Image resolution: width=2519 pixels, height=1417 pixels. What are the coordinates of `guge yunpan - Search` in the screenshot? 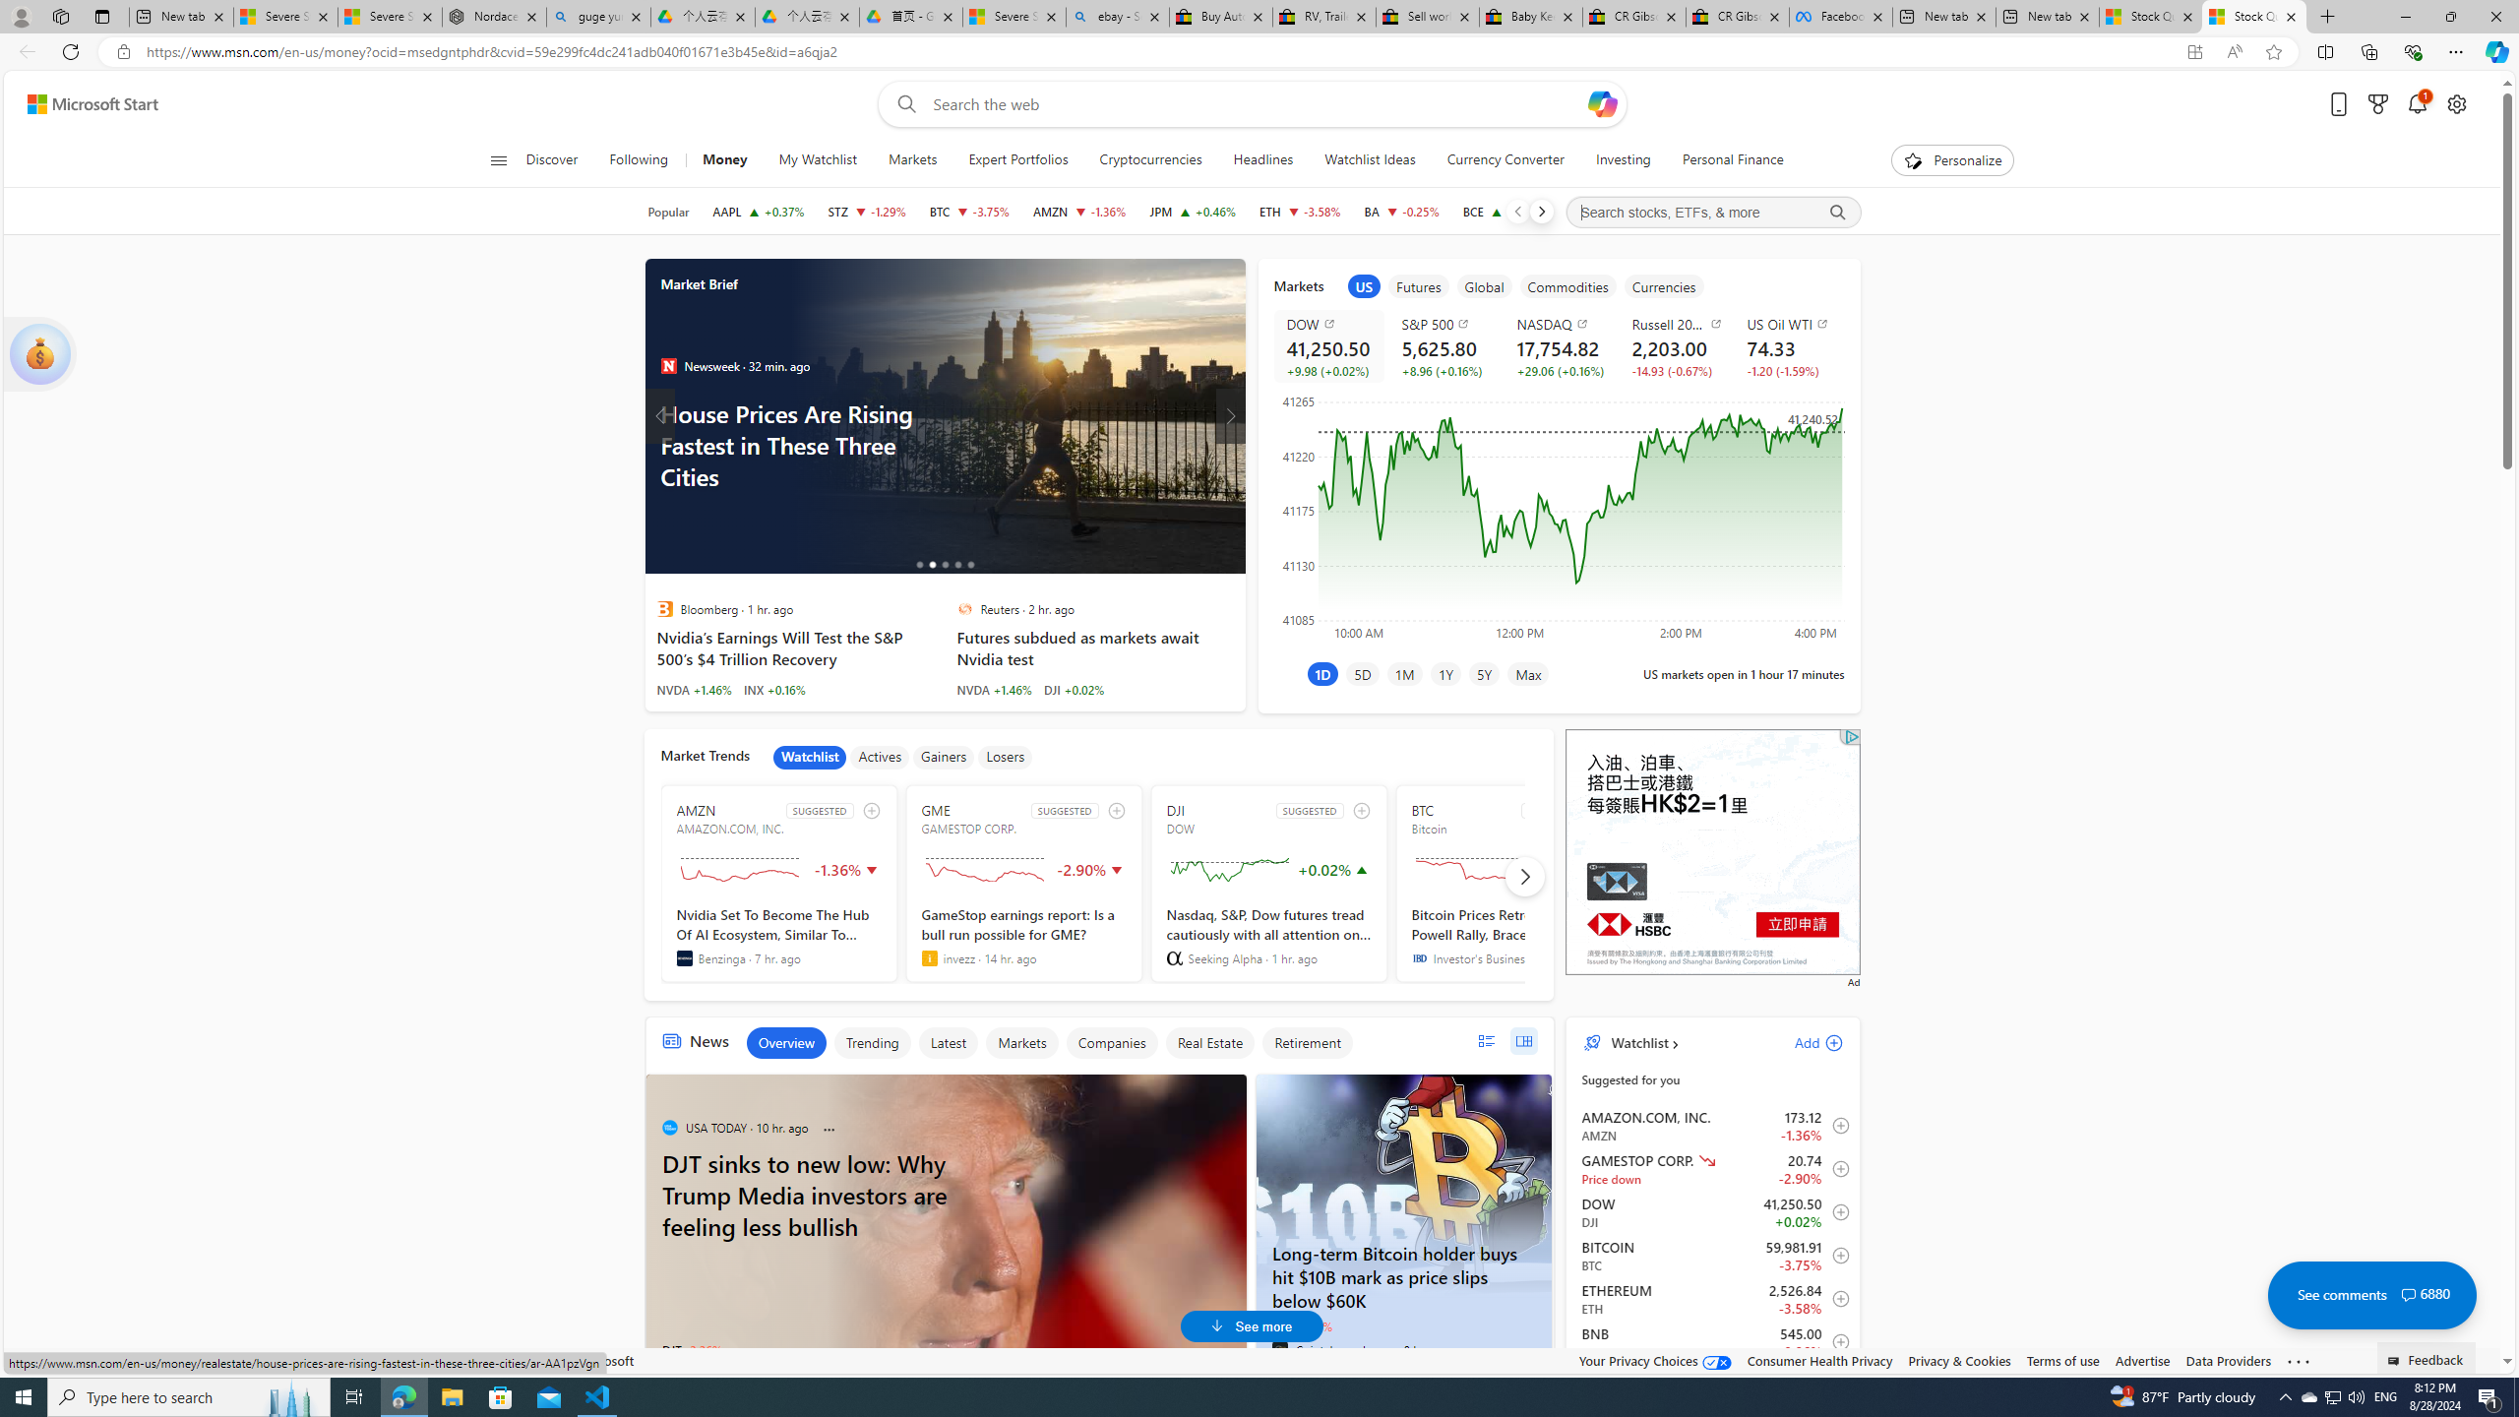 It's located at (598, 17).